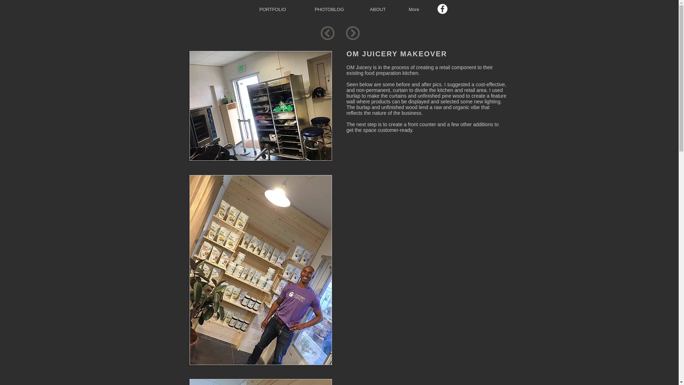  Describe the element at coordinates (329, 9) in the screenshot. I see `PHOTOBLOG` at that location.